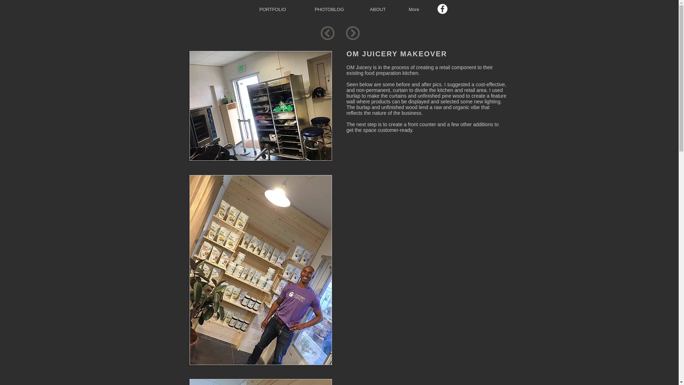  Describe the element at coordinates (329, 9) in the screenshot. I see `PHOTOBLOG` at that location.